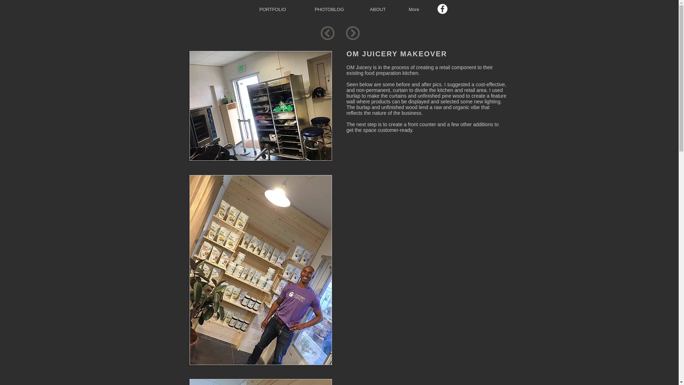  Describe the element at coordinates (329, 9) in the screenshot. I see `PHOTOBLOG` at that location.